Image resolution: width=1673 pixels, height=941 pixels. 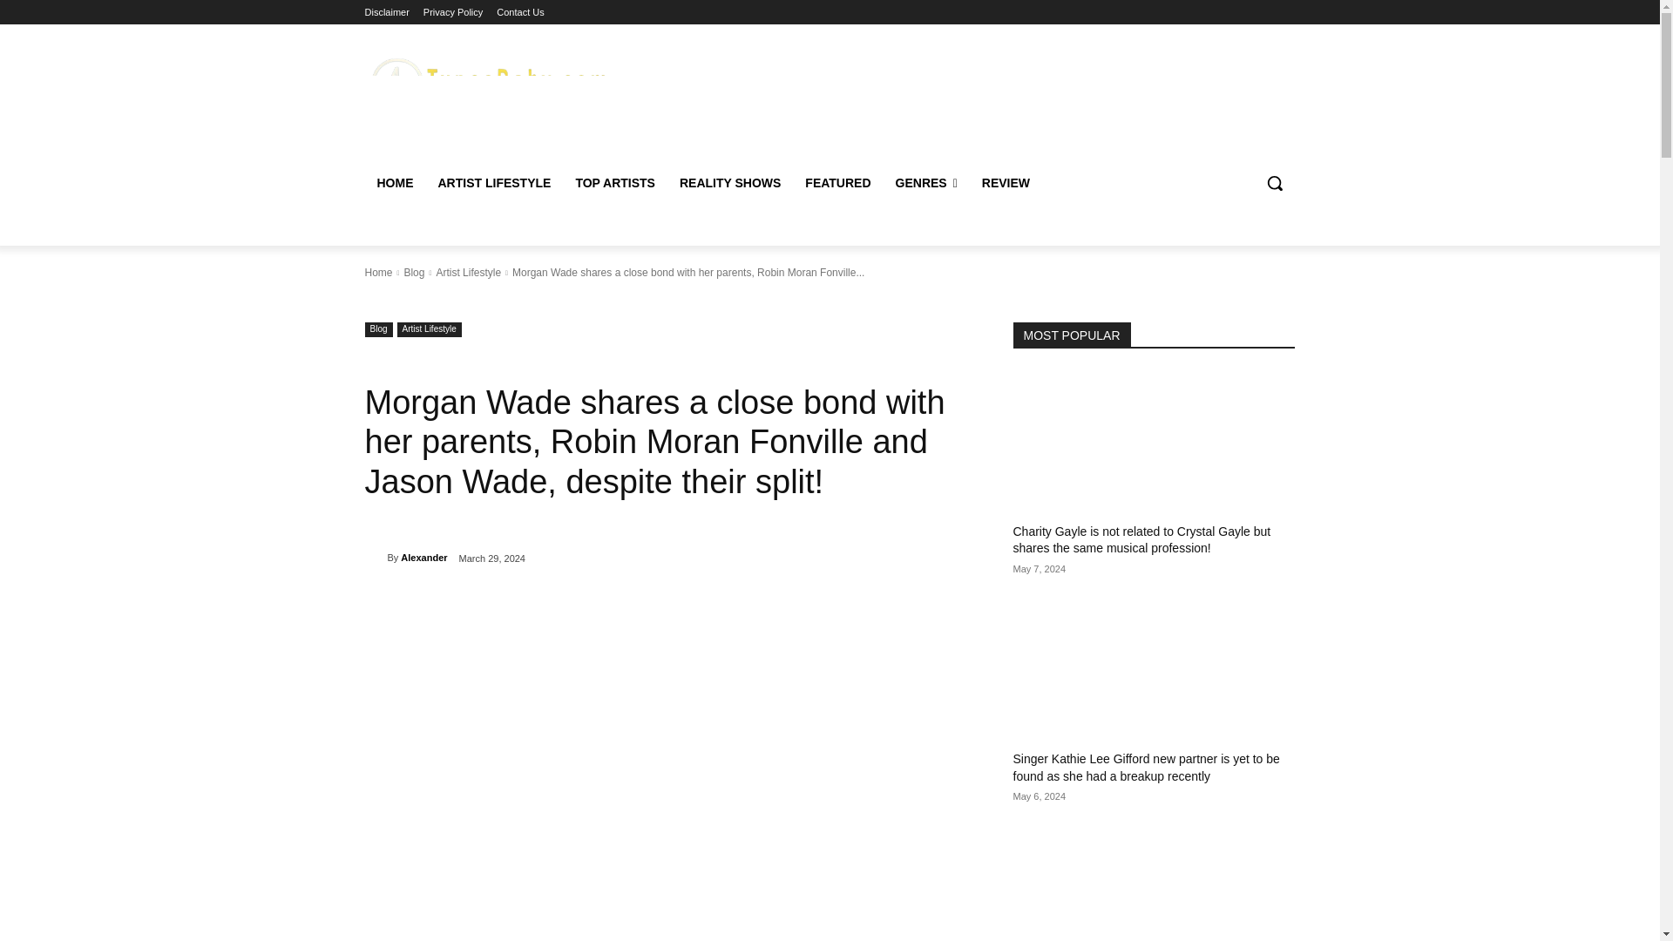 What do you see at coordinates (413, 272) in the screenshot?
I see `View all posts in Blog` at bounding box center [413, 272].